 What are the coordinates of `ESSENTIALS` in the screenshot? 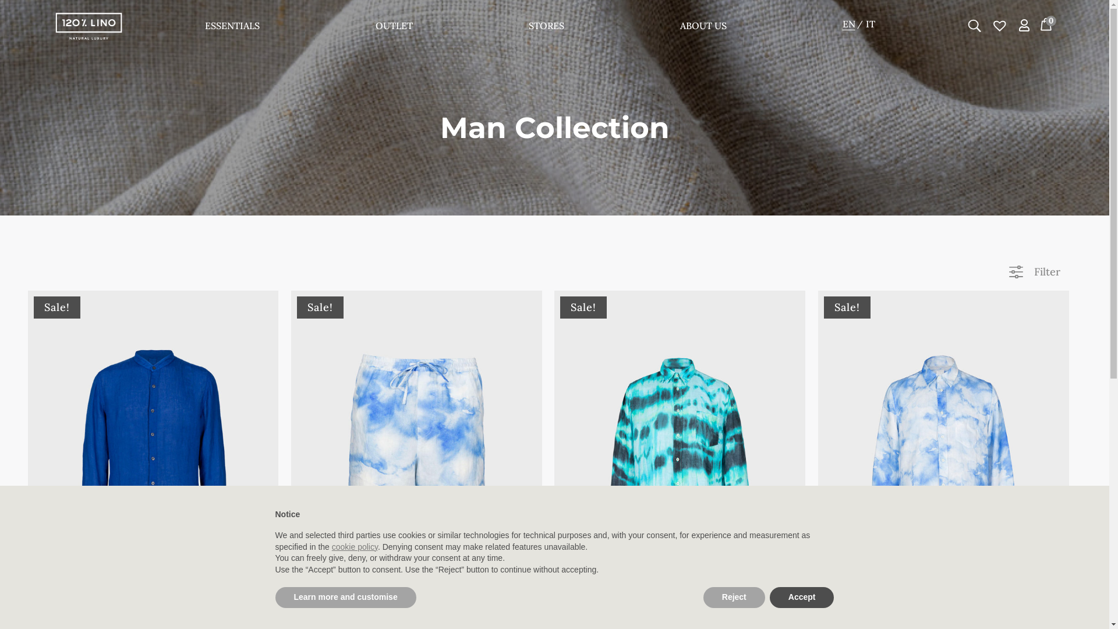 It's located at (232, 28).